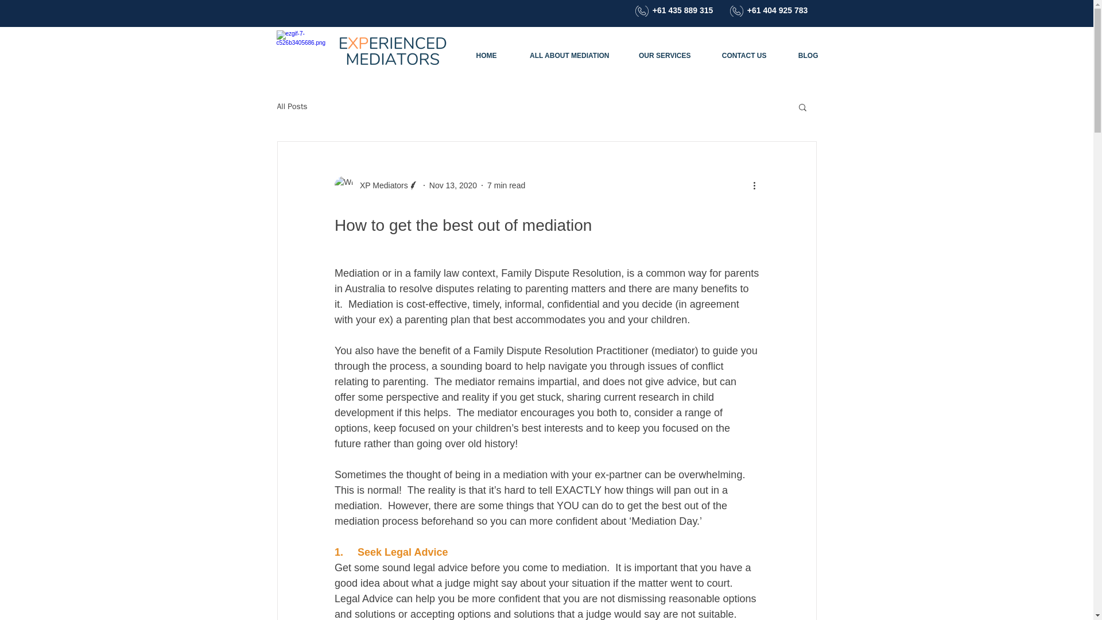 Image resolution: width=1102 pixels, height=620 pixels. Describe the element at coordinates (380, 185) in the screenshot. I see `XP Mediators` at that location.